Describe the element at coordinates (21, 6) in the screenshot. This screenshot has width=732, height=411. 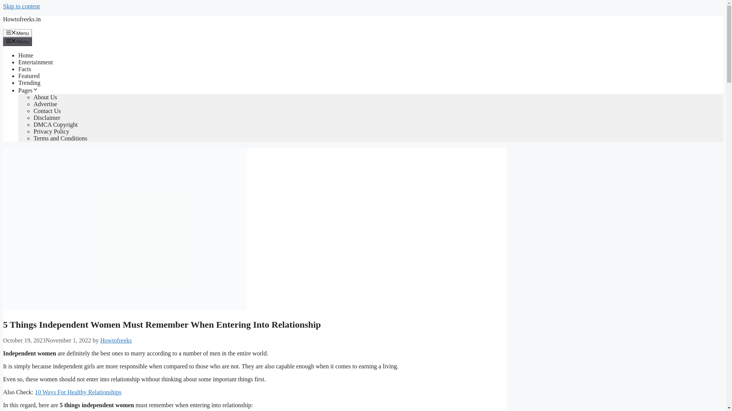
I see `Skip to content` at that location.